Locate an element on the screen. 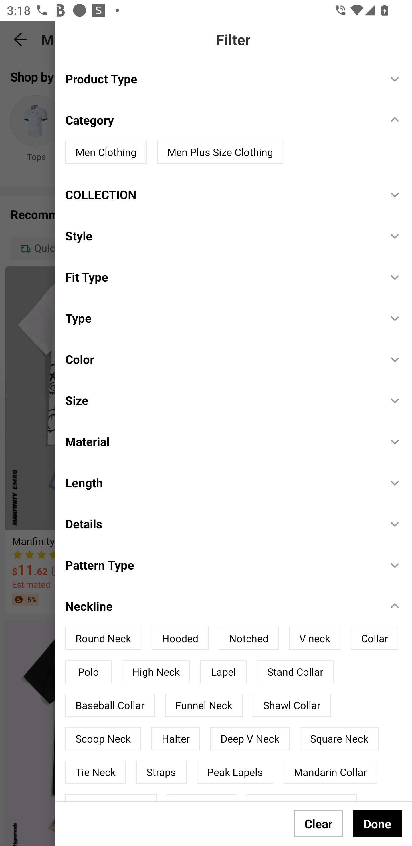 Image resolution: width=412 pixels, height=846 pixels. Material is located at coordinates (221, 441).